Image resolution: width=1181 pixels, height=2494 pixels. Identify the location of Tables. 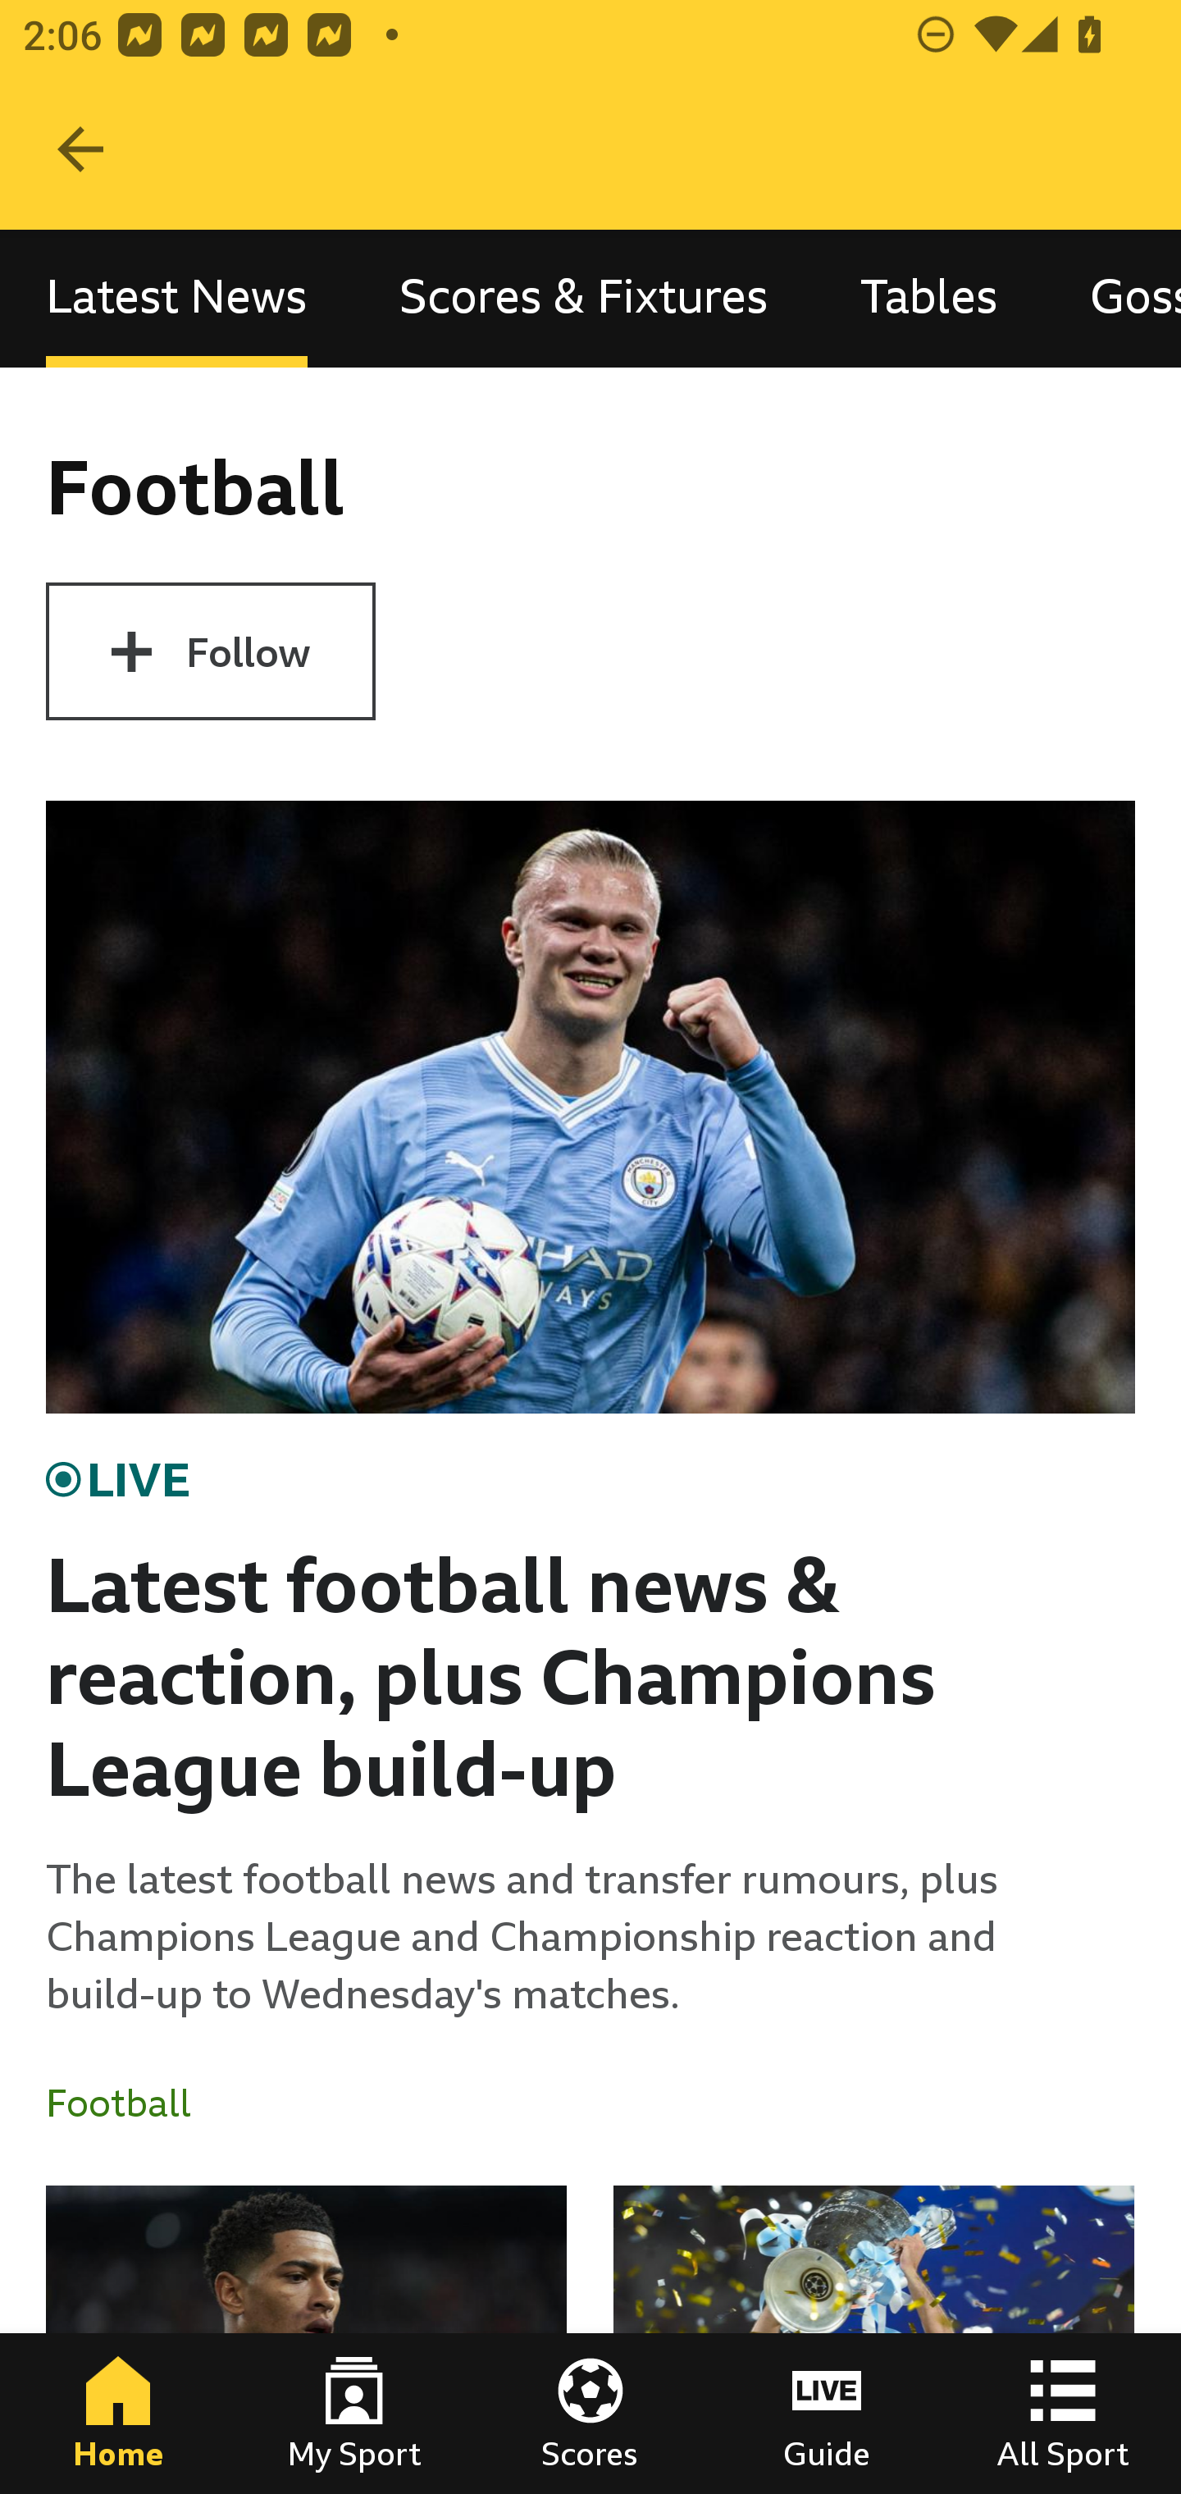
(928, 297).